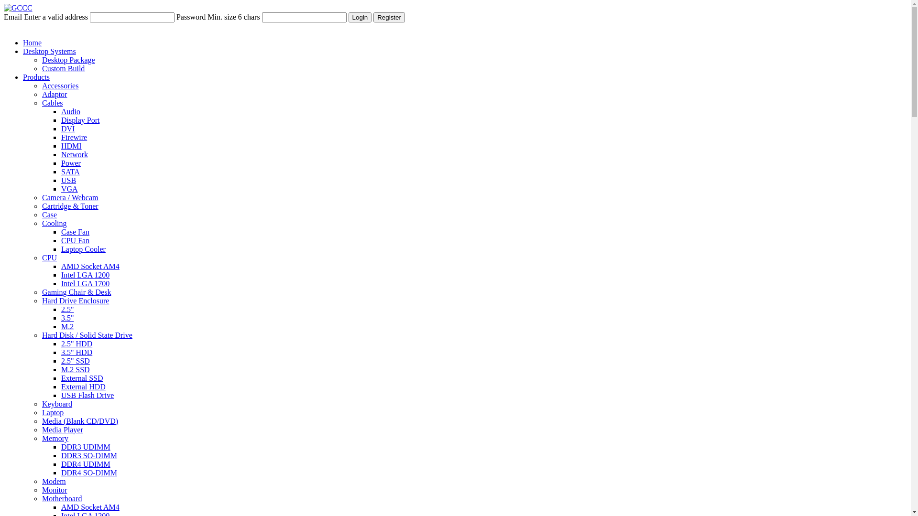 This screenshot has height=516, width=918. Describe the element at coordinates (57, 404) in the screenshot. I see `Keyboard` at that location.